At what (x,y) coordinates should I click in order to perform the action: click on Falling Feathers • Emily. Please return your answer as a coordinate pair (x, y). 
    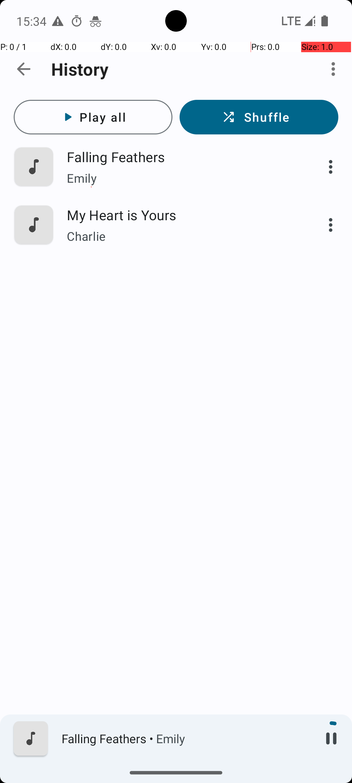
    Looking at the image, I should click on (186, 739).